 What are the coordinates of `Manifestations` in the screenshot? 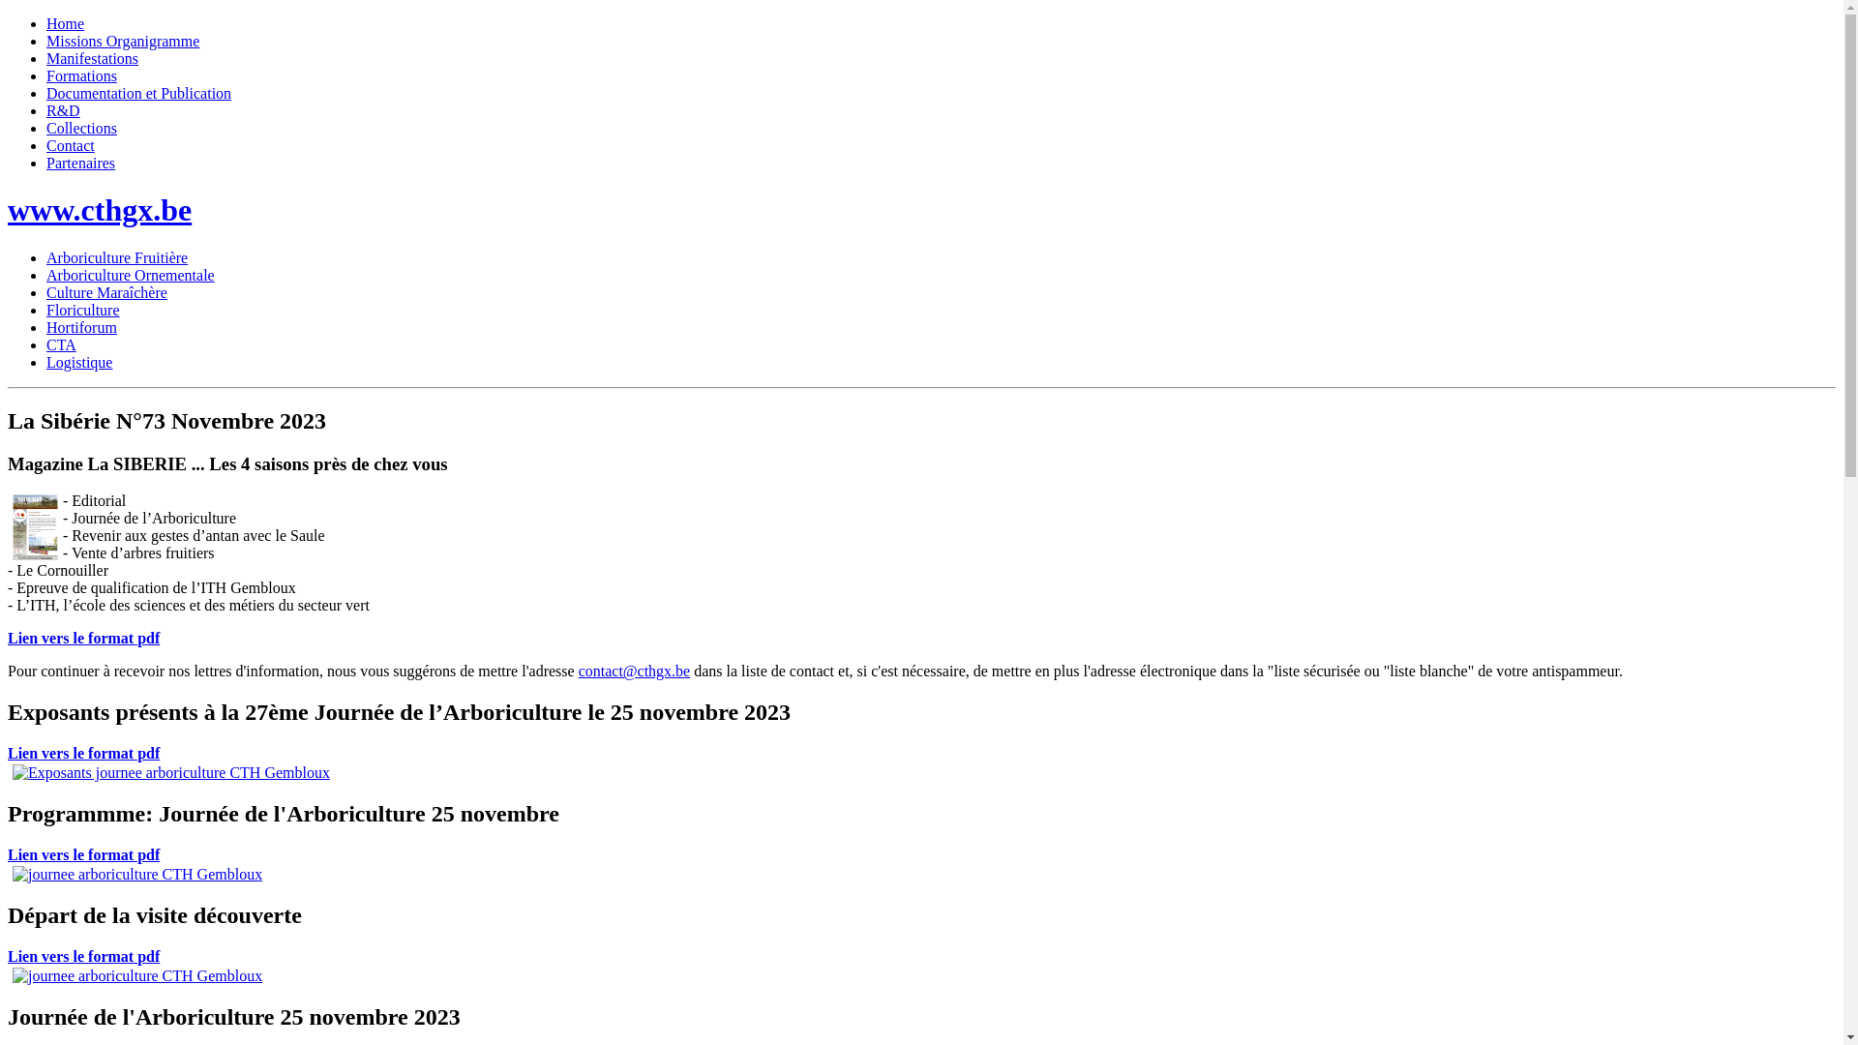 It's located at (93, 58).